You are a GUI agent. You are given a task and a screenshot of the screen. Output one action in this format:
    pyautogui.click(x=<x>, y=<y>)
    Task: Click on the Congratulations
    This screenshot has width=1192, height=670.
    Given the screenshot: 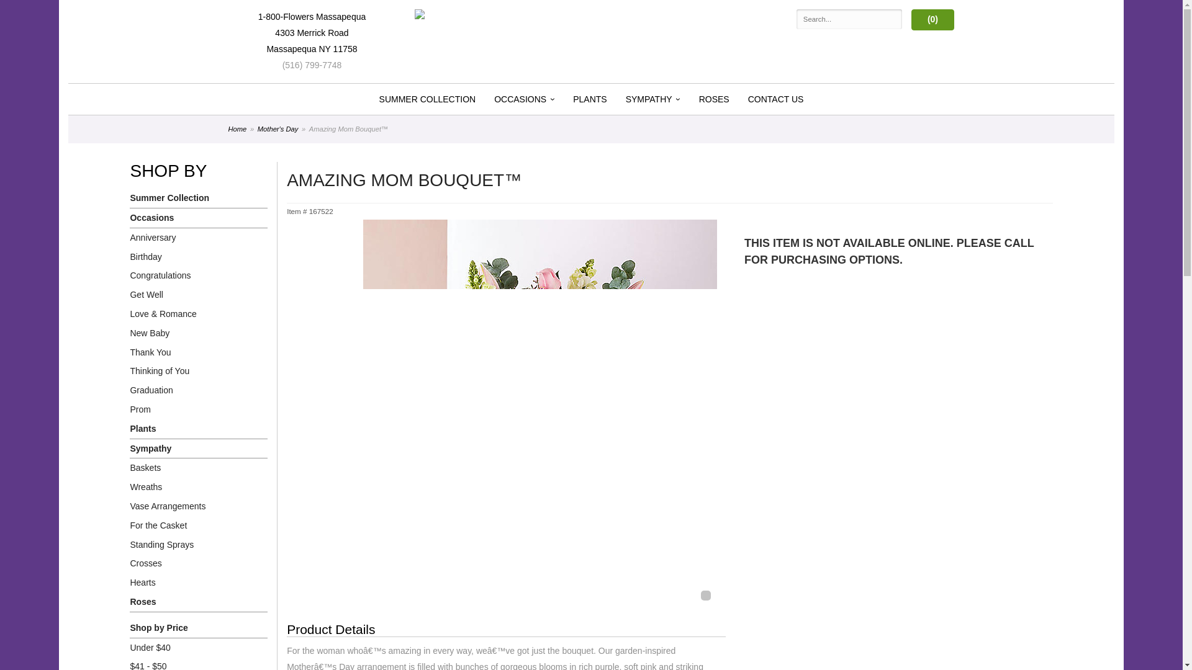 What is the action you would take?
    pyautogui.click(x=199, y=275)
    